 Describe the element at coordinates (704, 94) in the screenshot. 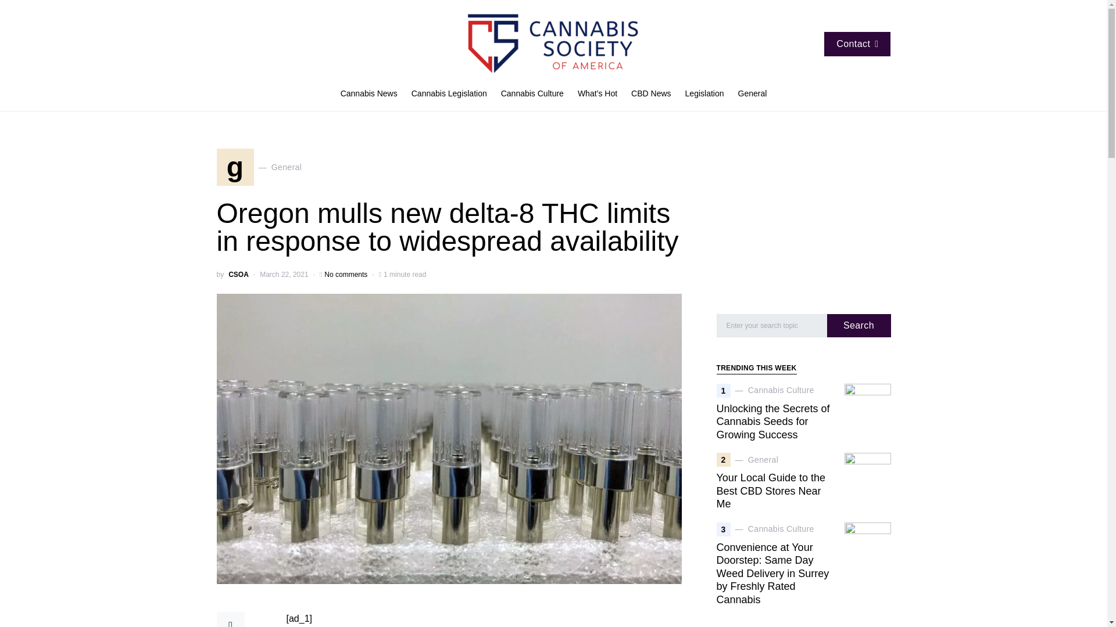

I see `Legislation` at that location.